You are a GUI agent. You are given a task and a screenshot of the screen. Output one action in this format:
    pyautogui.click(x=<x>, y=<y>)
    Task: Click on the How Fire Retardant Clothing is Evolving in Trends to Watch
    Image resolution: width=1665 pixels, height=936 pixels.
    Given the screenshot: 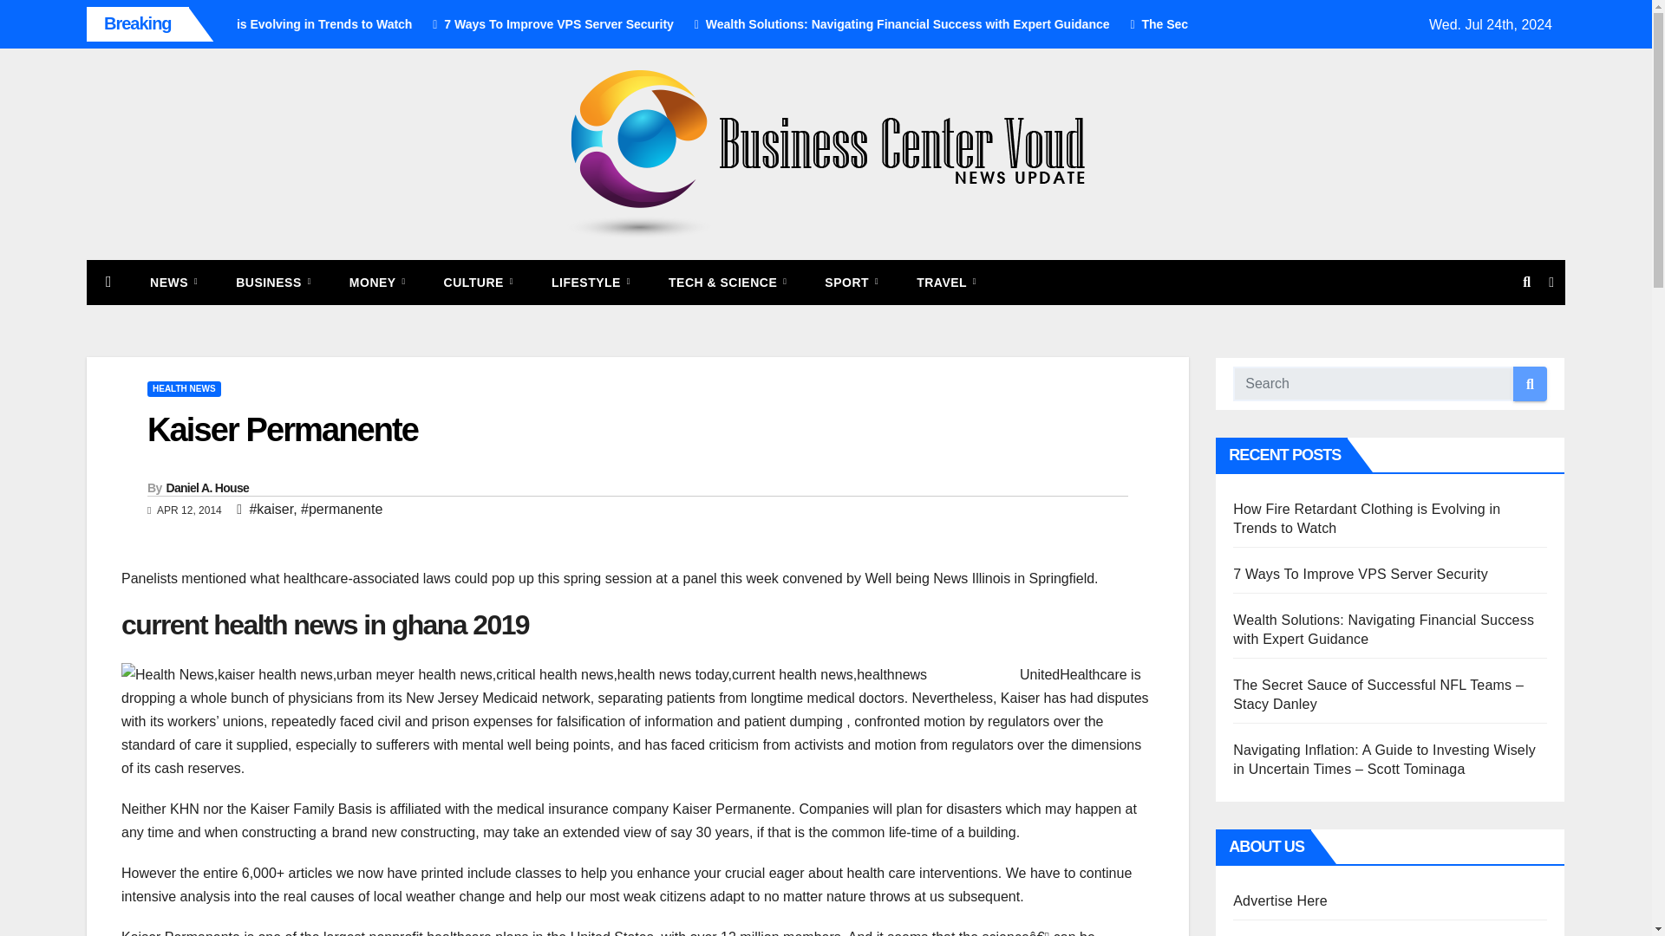 What is the action you would take?
    pyautogui.click(x=414, y=24)
    